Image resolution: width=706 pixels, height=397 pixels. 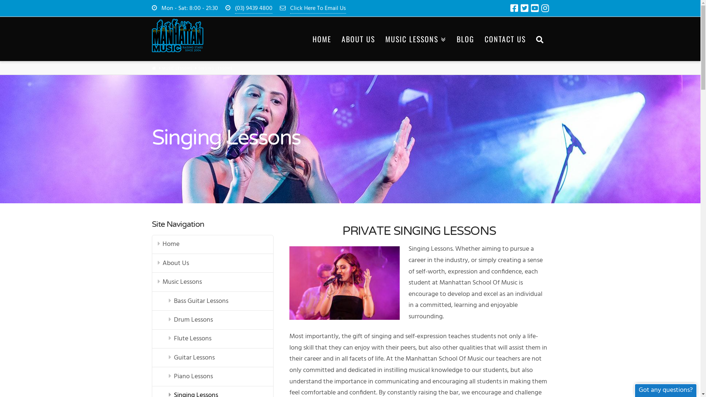 What do you see at coordinates (213, 339) in the screenshot?
I see `Flute Lessons` at bounding box center [213, 339].